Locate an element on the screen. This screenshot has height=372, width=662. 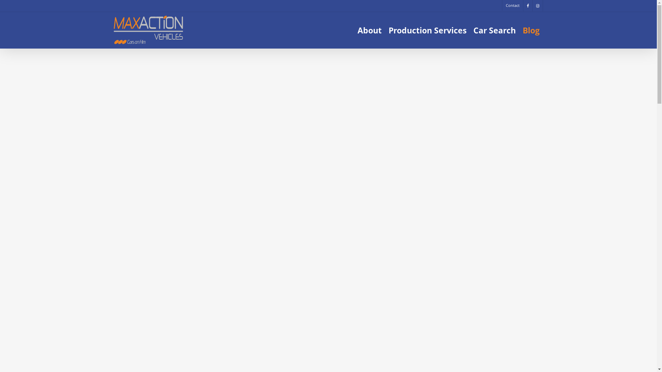
Production Services is located at coordinates (428, 30).